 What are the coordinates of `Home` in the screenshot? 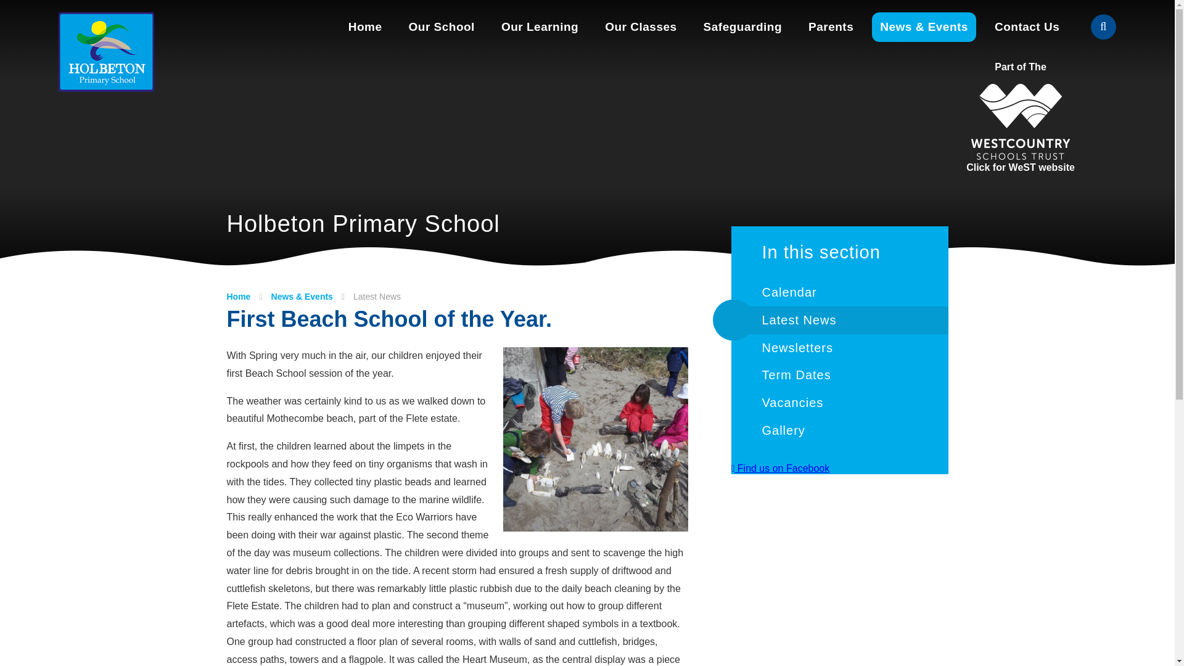 It's located at (365, 27).